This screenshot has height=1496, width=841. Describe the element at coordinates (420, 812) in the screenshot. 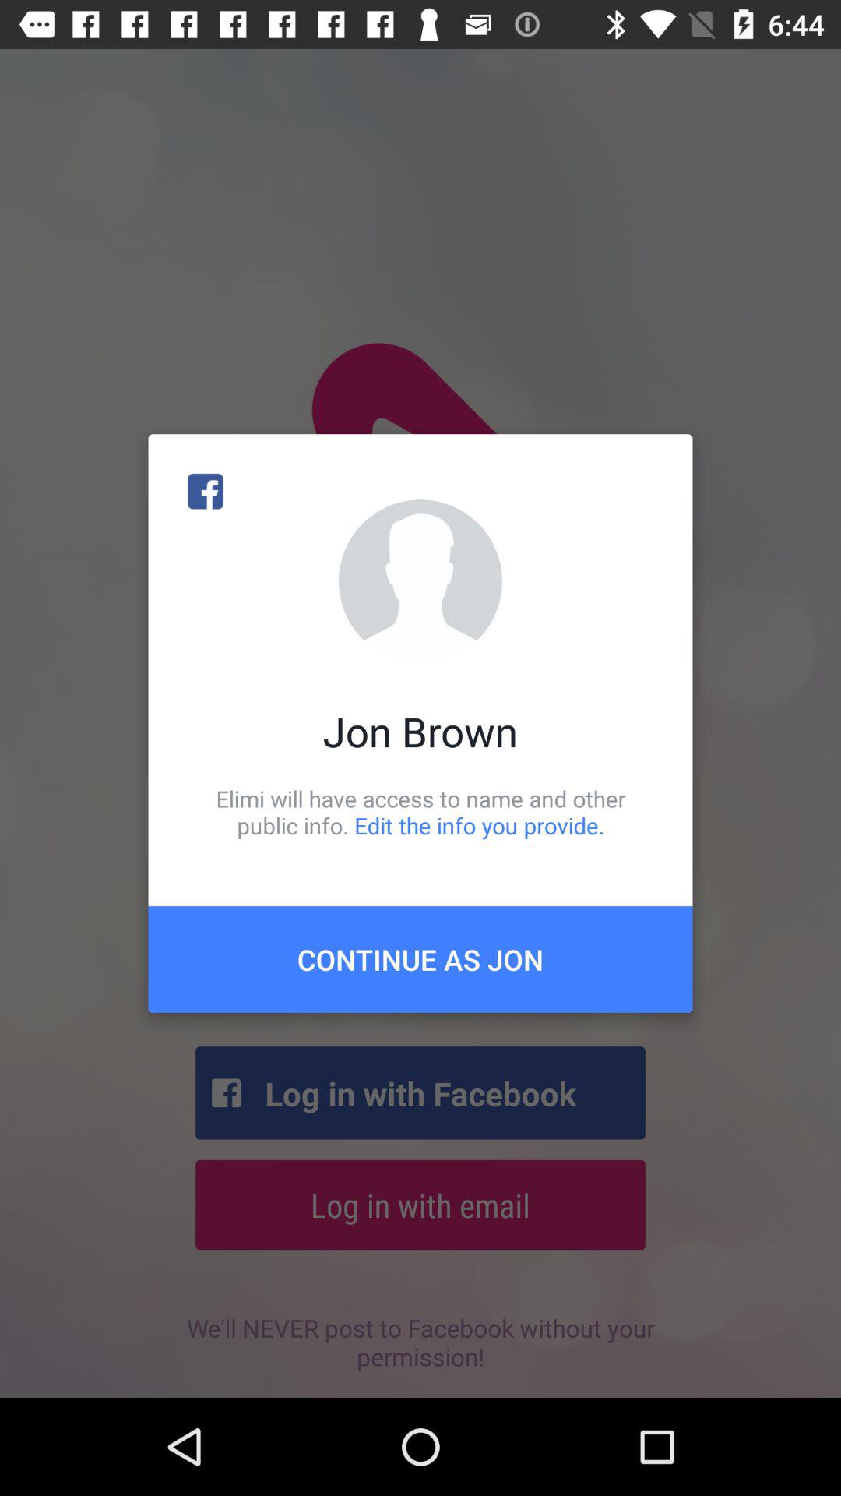

I see `tap the item below jon brown` at that location.